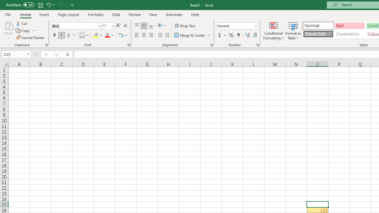 This screenshot has width=379, height=213. What do you see at coordinates (107, 35) in the screenshot?
I see `Font Color RGB(255, 0, 0)` at bounding box center [107, 35].